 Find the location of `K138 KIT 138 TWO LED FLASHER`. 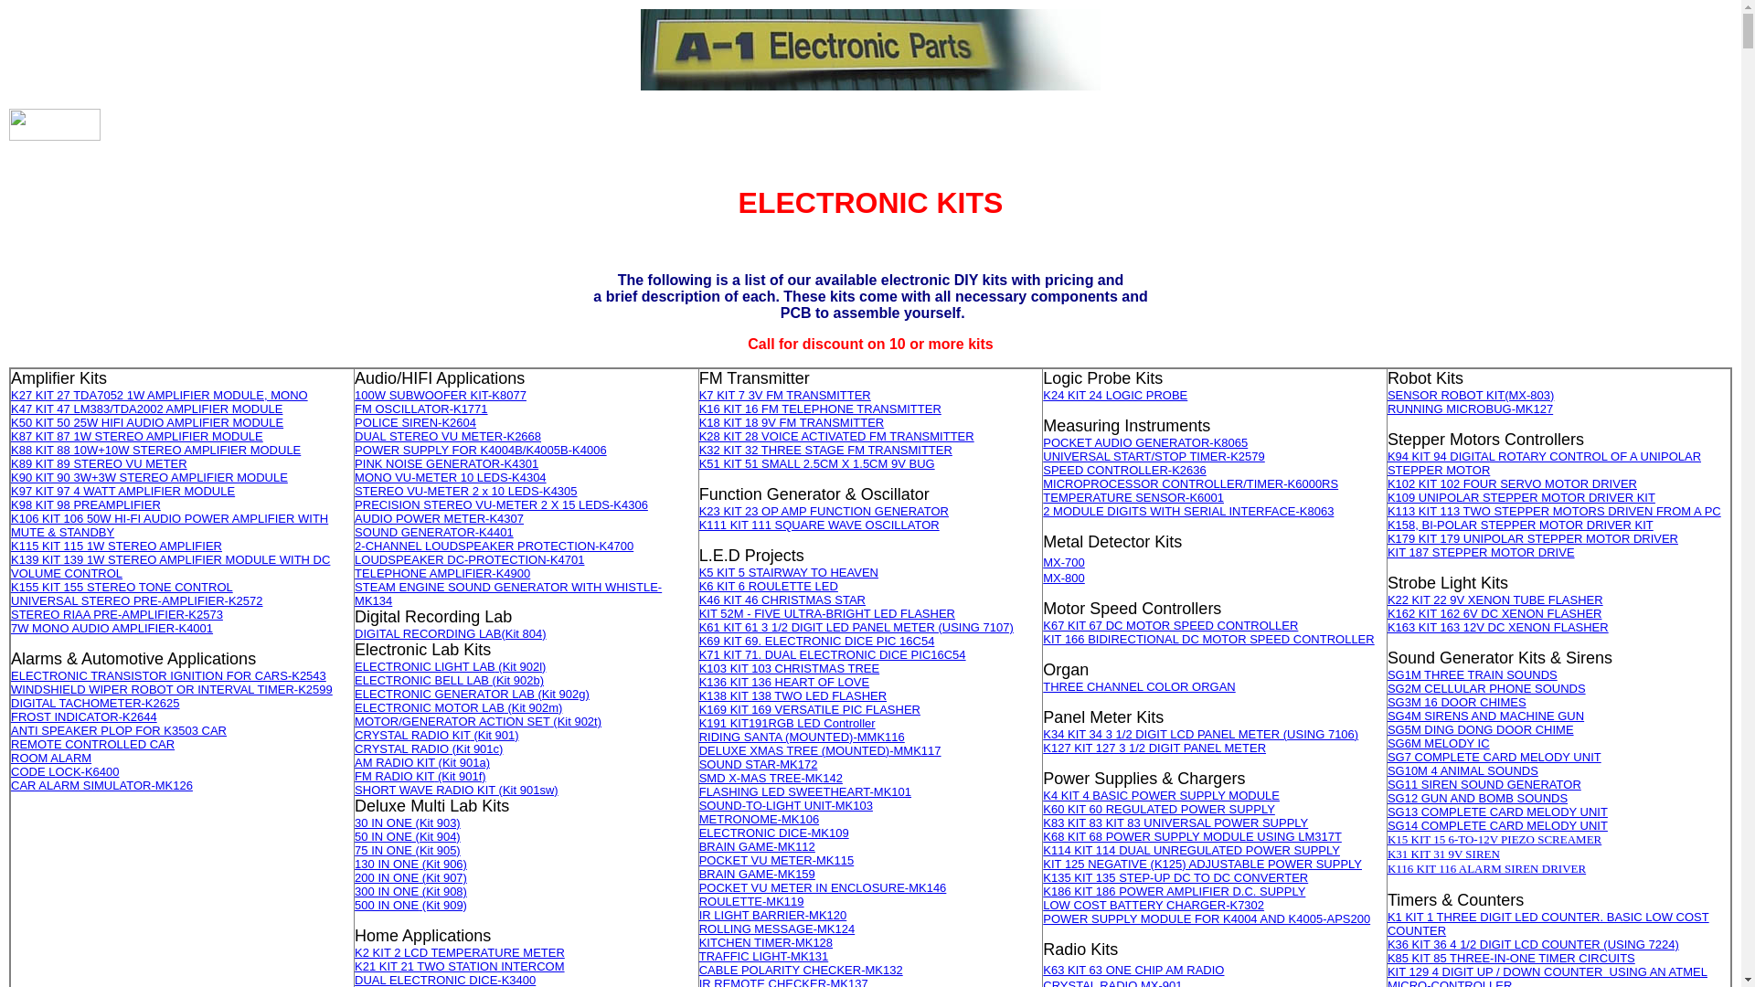

K138 KIT 138 TWO LED FLASHER is located at coordinates (793, 696).